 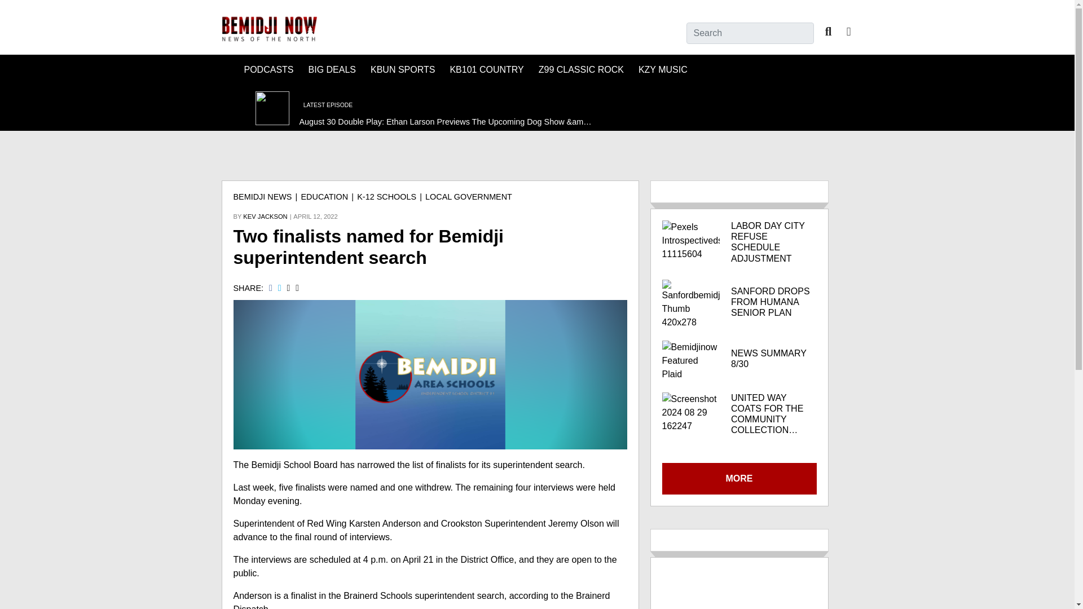 I want to click on Facebook, so click(x=848, y=32).